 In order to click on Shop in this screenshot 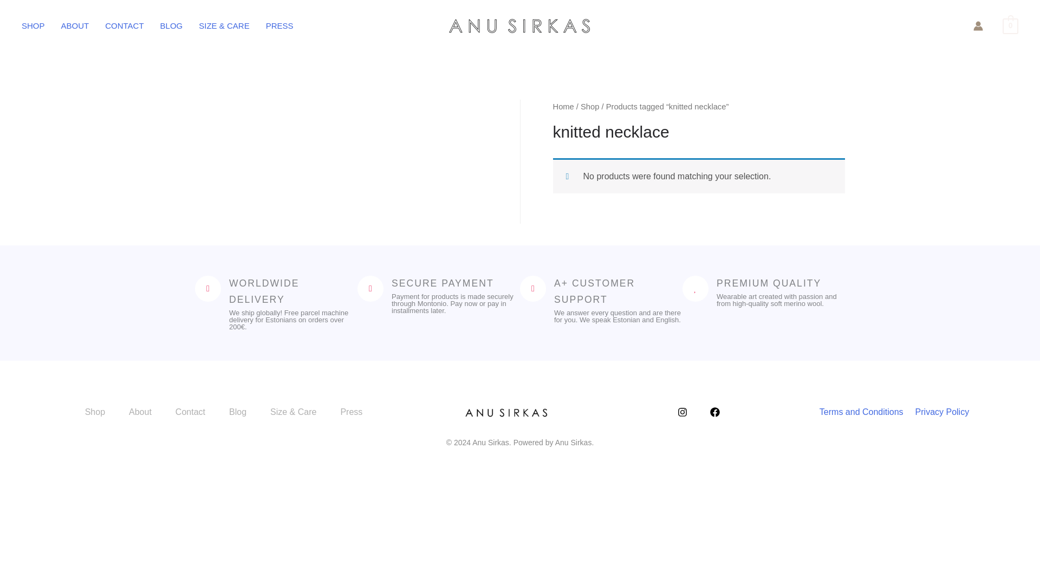, I will do `click(589, 107)`.